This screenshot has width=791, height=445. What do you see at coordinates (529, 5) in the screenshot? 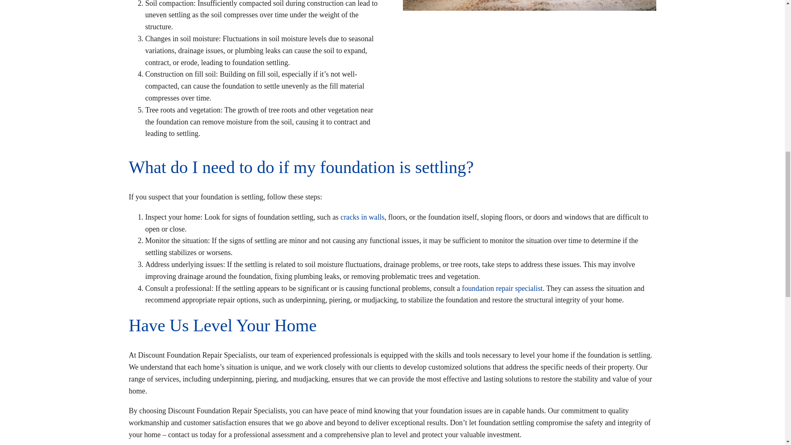
I see `foundation settling in dallas fort worth` at bounding box center [529, 5].